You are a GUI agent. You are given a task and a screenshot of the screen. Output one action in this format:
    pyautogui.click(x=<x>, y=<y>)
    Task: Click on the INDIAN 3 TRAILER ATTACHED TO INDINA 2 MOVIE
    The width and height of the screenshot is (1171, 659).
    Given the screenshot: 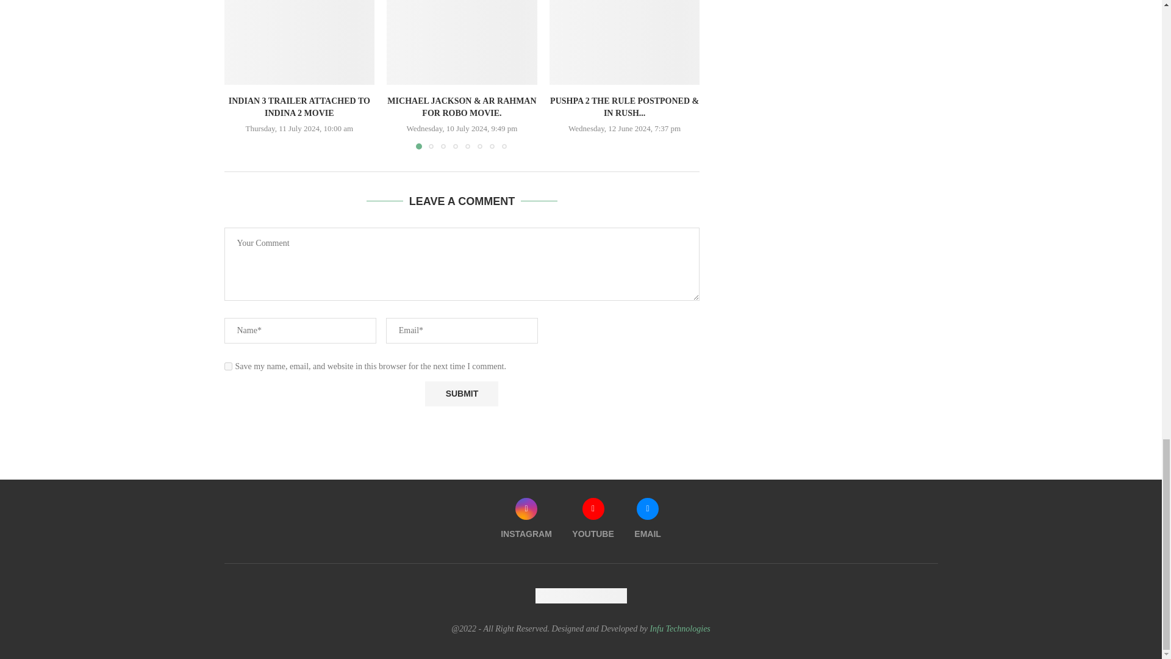 What is the action you would take?
    pyautogui.click(x=299, y=107)
    